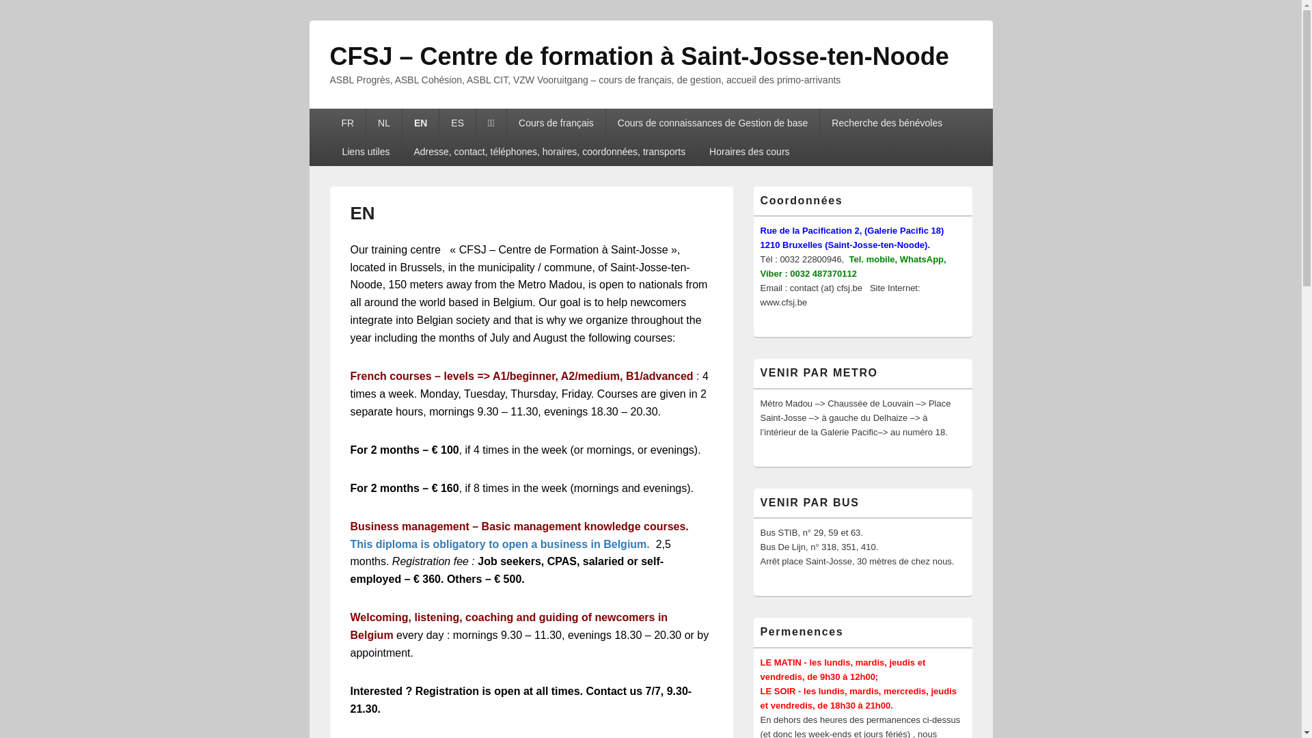 The height and width of the screenshot is (738, 1312). Describe the element at coordinates (749, 152) in the screenshot. I see `Horaires des cours` at that location.